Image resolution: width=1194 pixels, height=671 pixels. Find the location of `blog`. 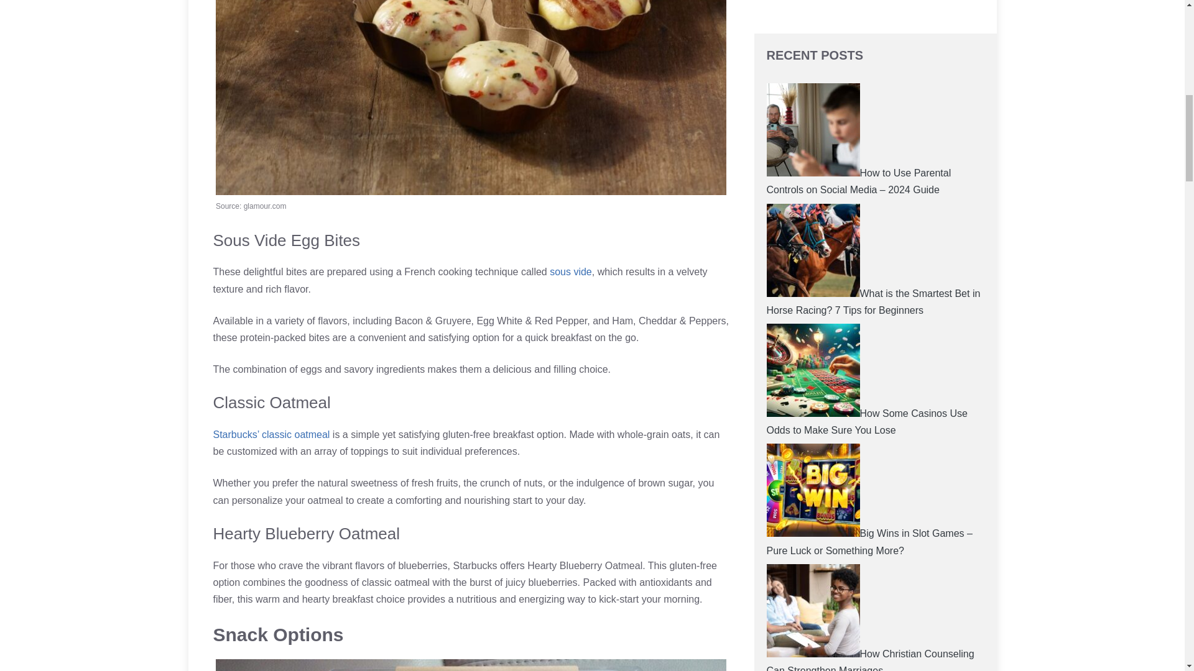

blog is located at coordinates (775, 316).